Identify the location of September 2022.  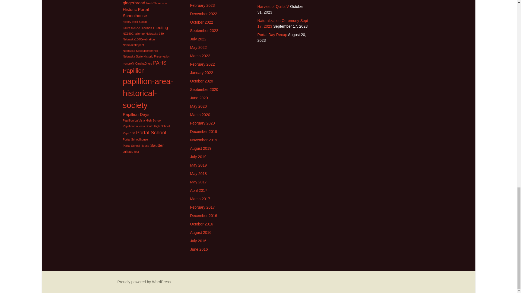
(204, 30).